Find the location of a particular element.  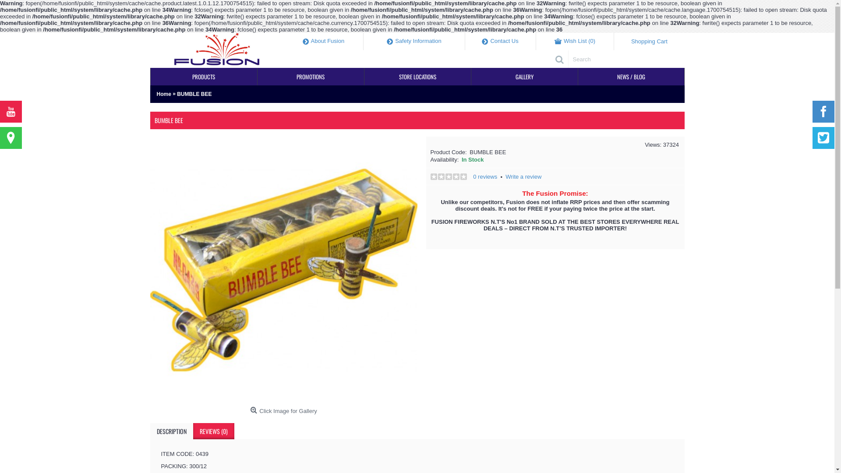

STORE LOCATIONS is located at coordinates (418, 77).